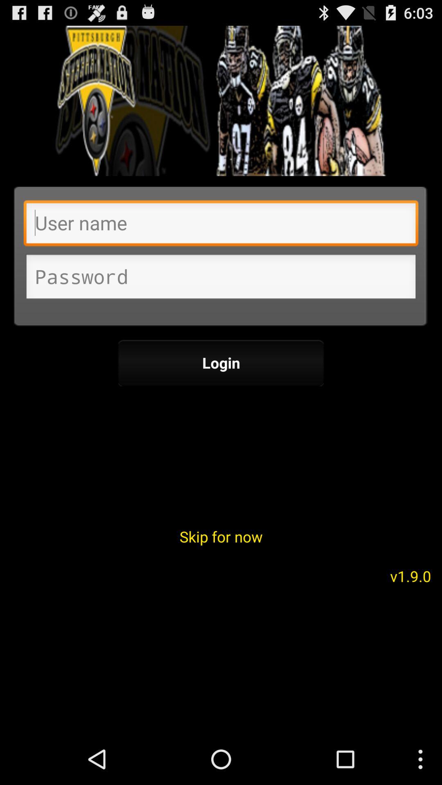 The image size is (442, 785). What do you see at coordinates (221, 536) in the screenshot?
I see `flip until the skip for now icon` at bounding box center [221, 536].